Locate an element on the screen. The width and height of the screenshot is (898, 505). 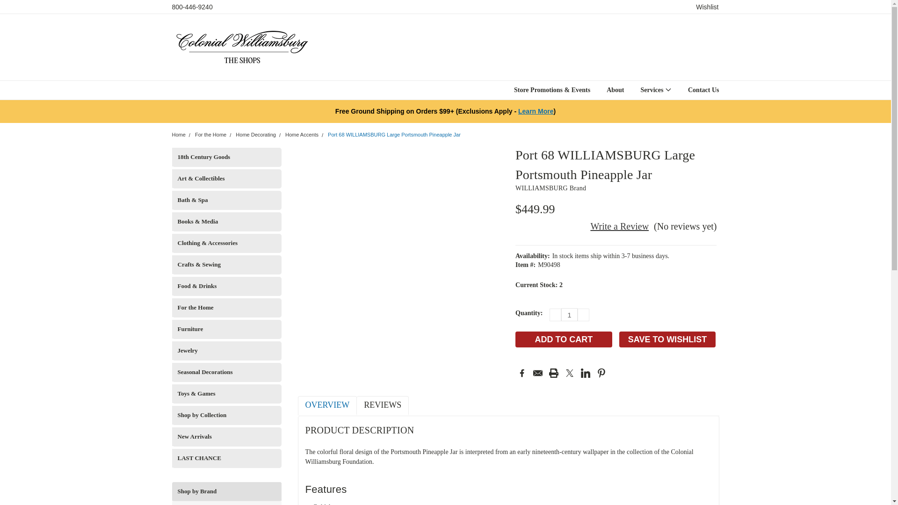
Print is located at coordinates (554, 373).